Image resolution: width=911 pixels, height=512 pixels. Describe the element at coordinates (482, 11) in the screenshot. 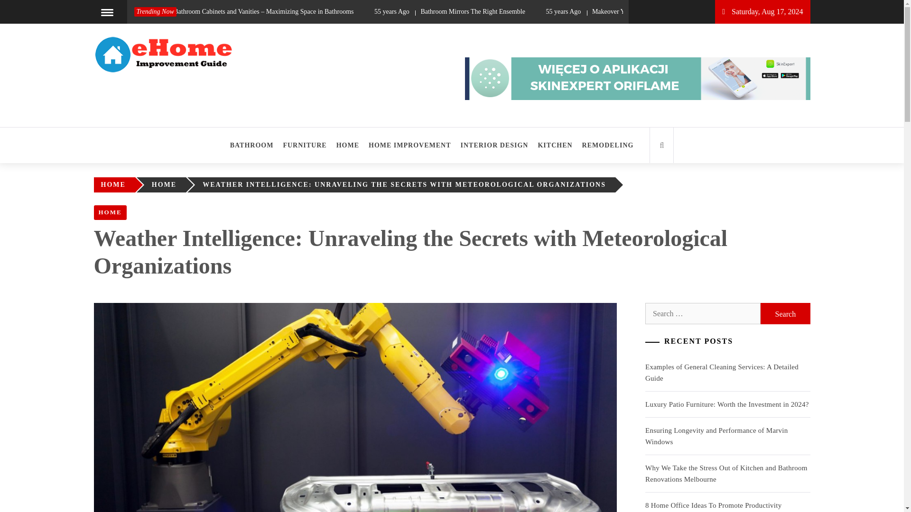

I see `55 years Ago Bathroom Mirrors The Right Ensemble` at that location.